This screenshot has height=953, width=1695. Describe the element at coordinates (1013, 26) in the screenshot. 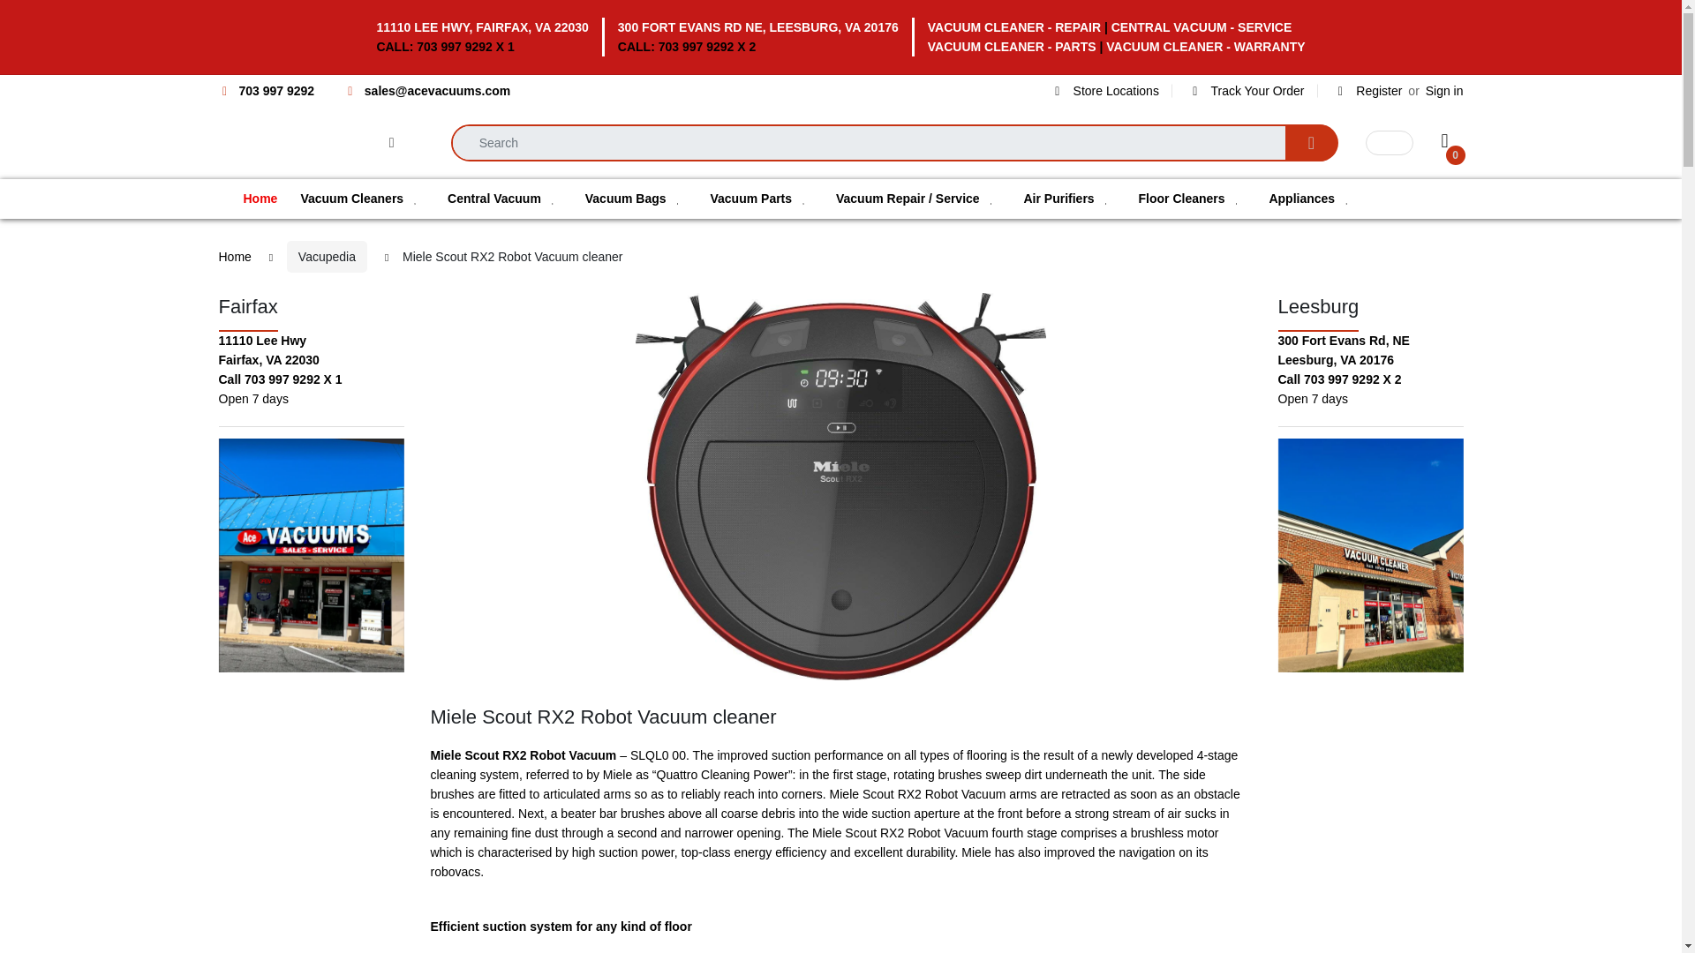

I see `VACUUM CLEANER - REPAIR` at that location.